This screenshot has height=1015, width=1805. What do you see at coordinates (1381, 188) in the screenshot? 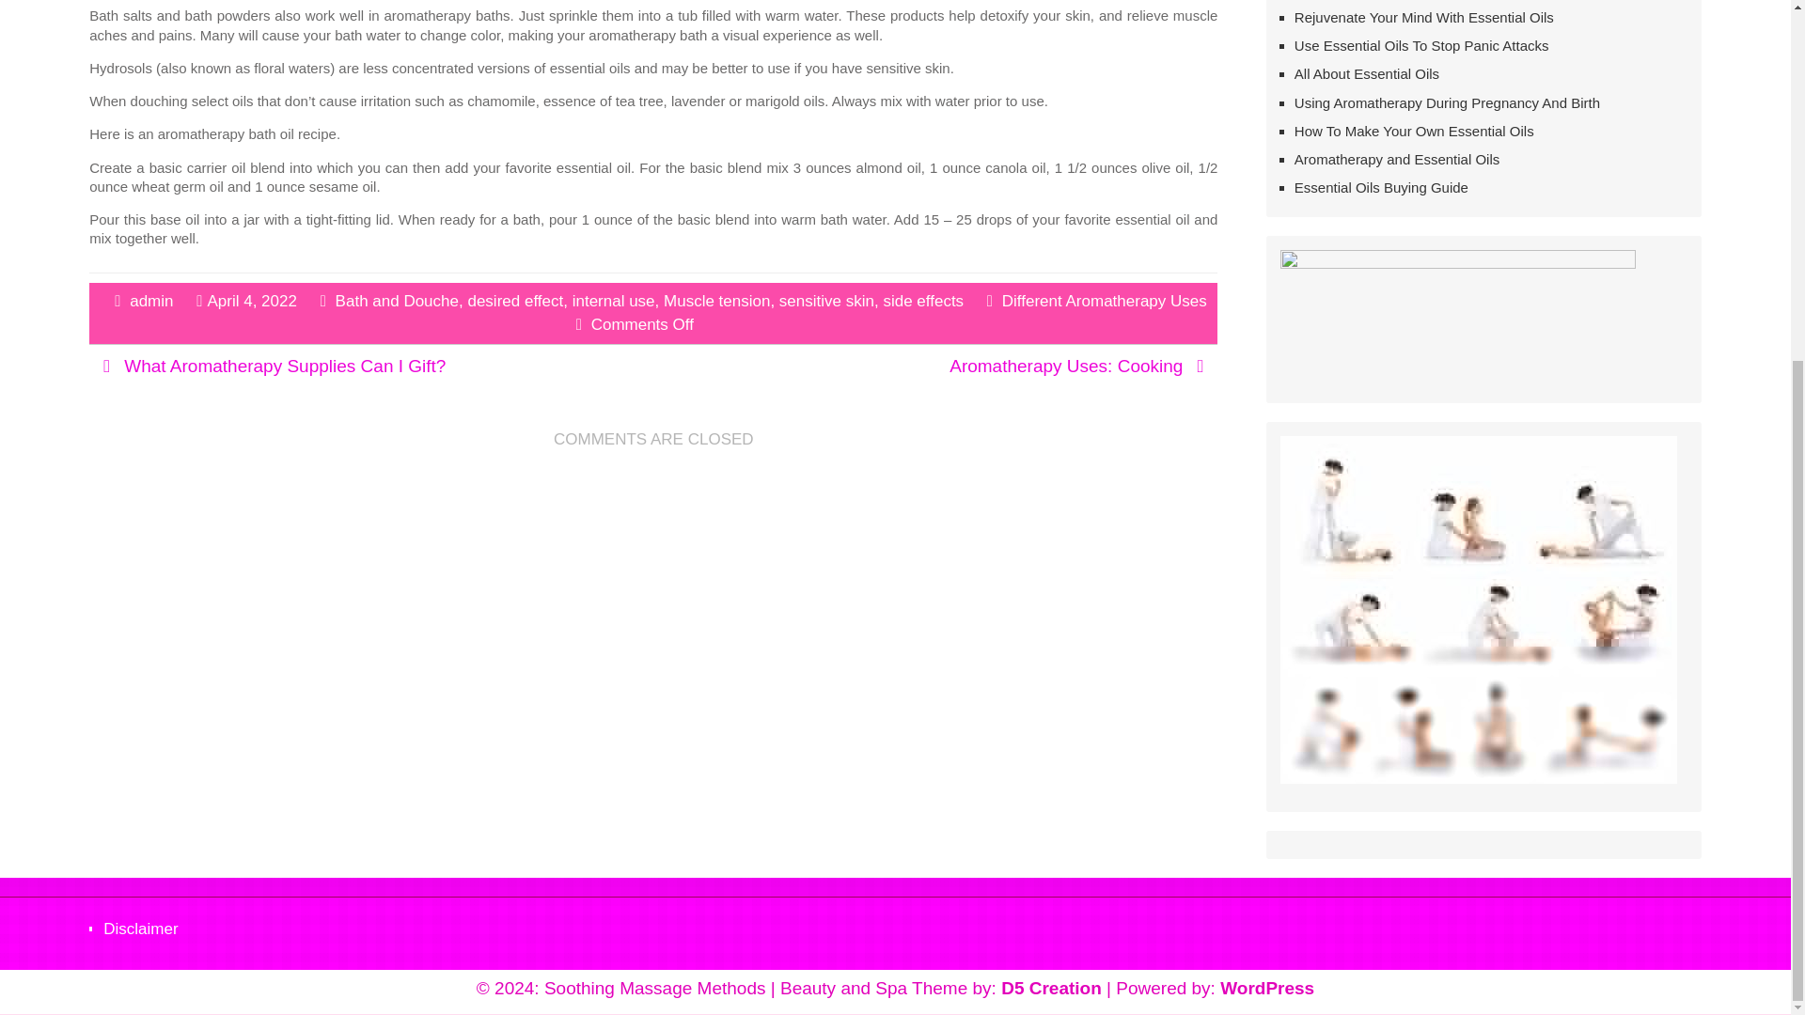
I see `Essential Oils Buying Guide` at bounding box center [1381, 188].